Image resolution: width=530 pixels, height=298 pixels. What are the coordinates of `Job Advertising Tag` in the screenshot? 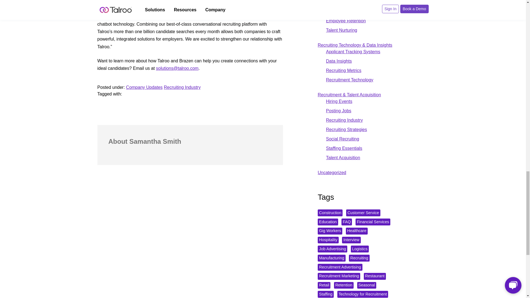 It's located at (332, 249).